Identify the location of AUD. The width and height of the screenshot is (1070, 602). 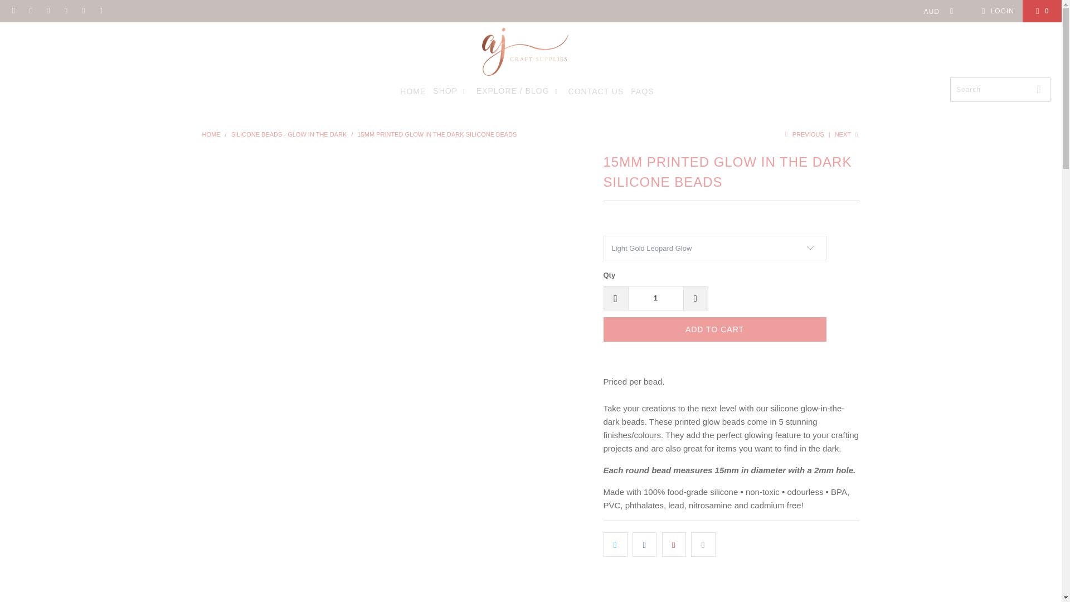
(935, 11).